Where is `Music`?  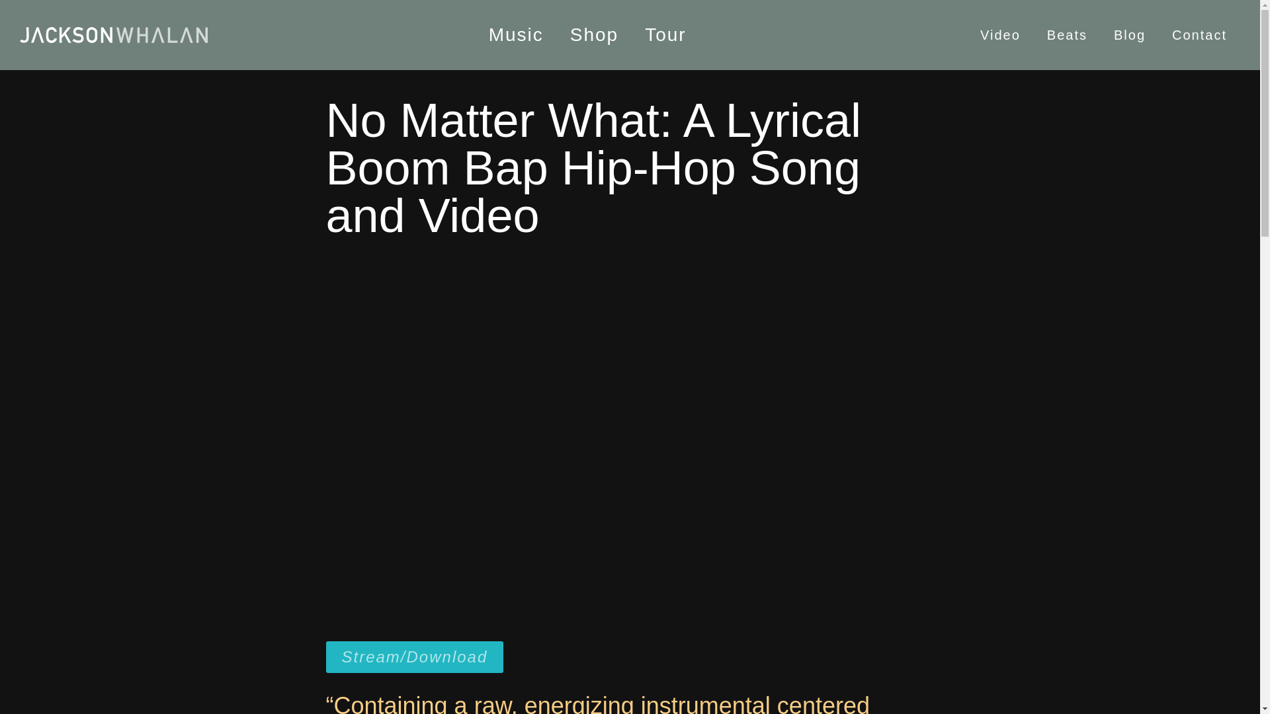 Music is located at coordinates (516, 34).